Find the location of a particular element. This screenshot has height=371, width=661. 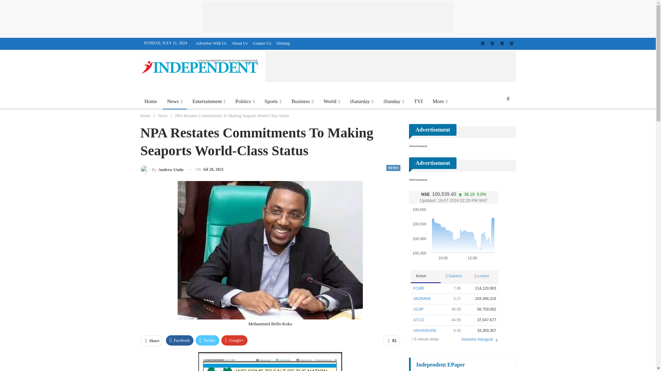

About Us is located at coordinates (240, 43).